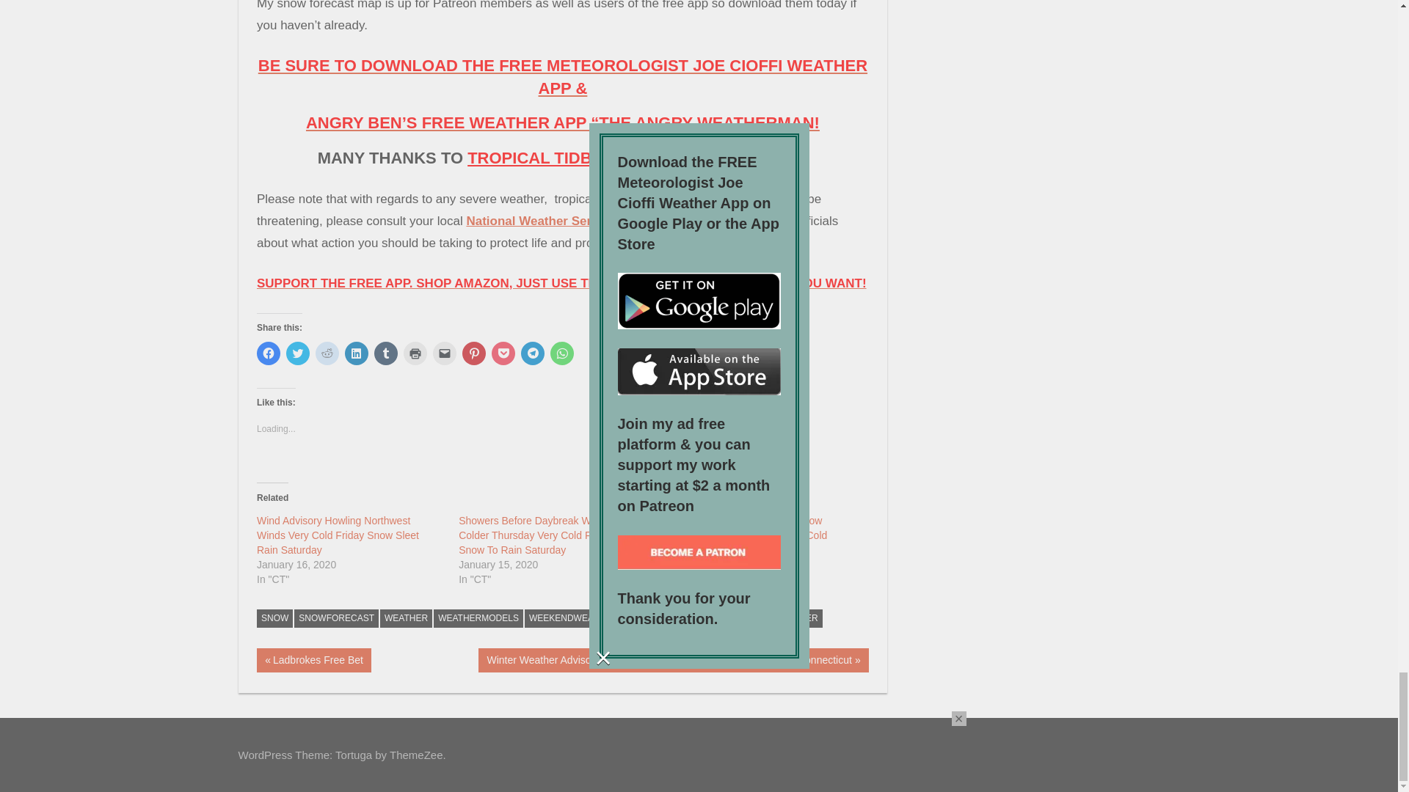 This screenshot has width=1409, height=792. Describe the element at coordinates (415, 353) in the screenshot. I see `Click to print` at that location.